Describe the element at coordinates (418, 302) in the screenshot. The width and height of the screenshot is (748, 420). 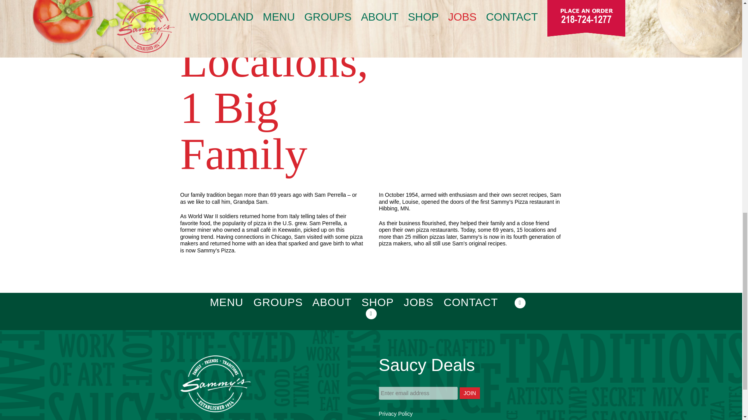
I see `JOBS` at that location.